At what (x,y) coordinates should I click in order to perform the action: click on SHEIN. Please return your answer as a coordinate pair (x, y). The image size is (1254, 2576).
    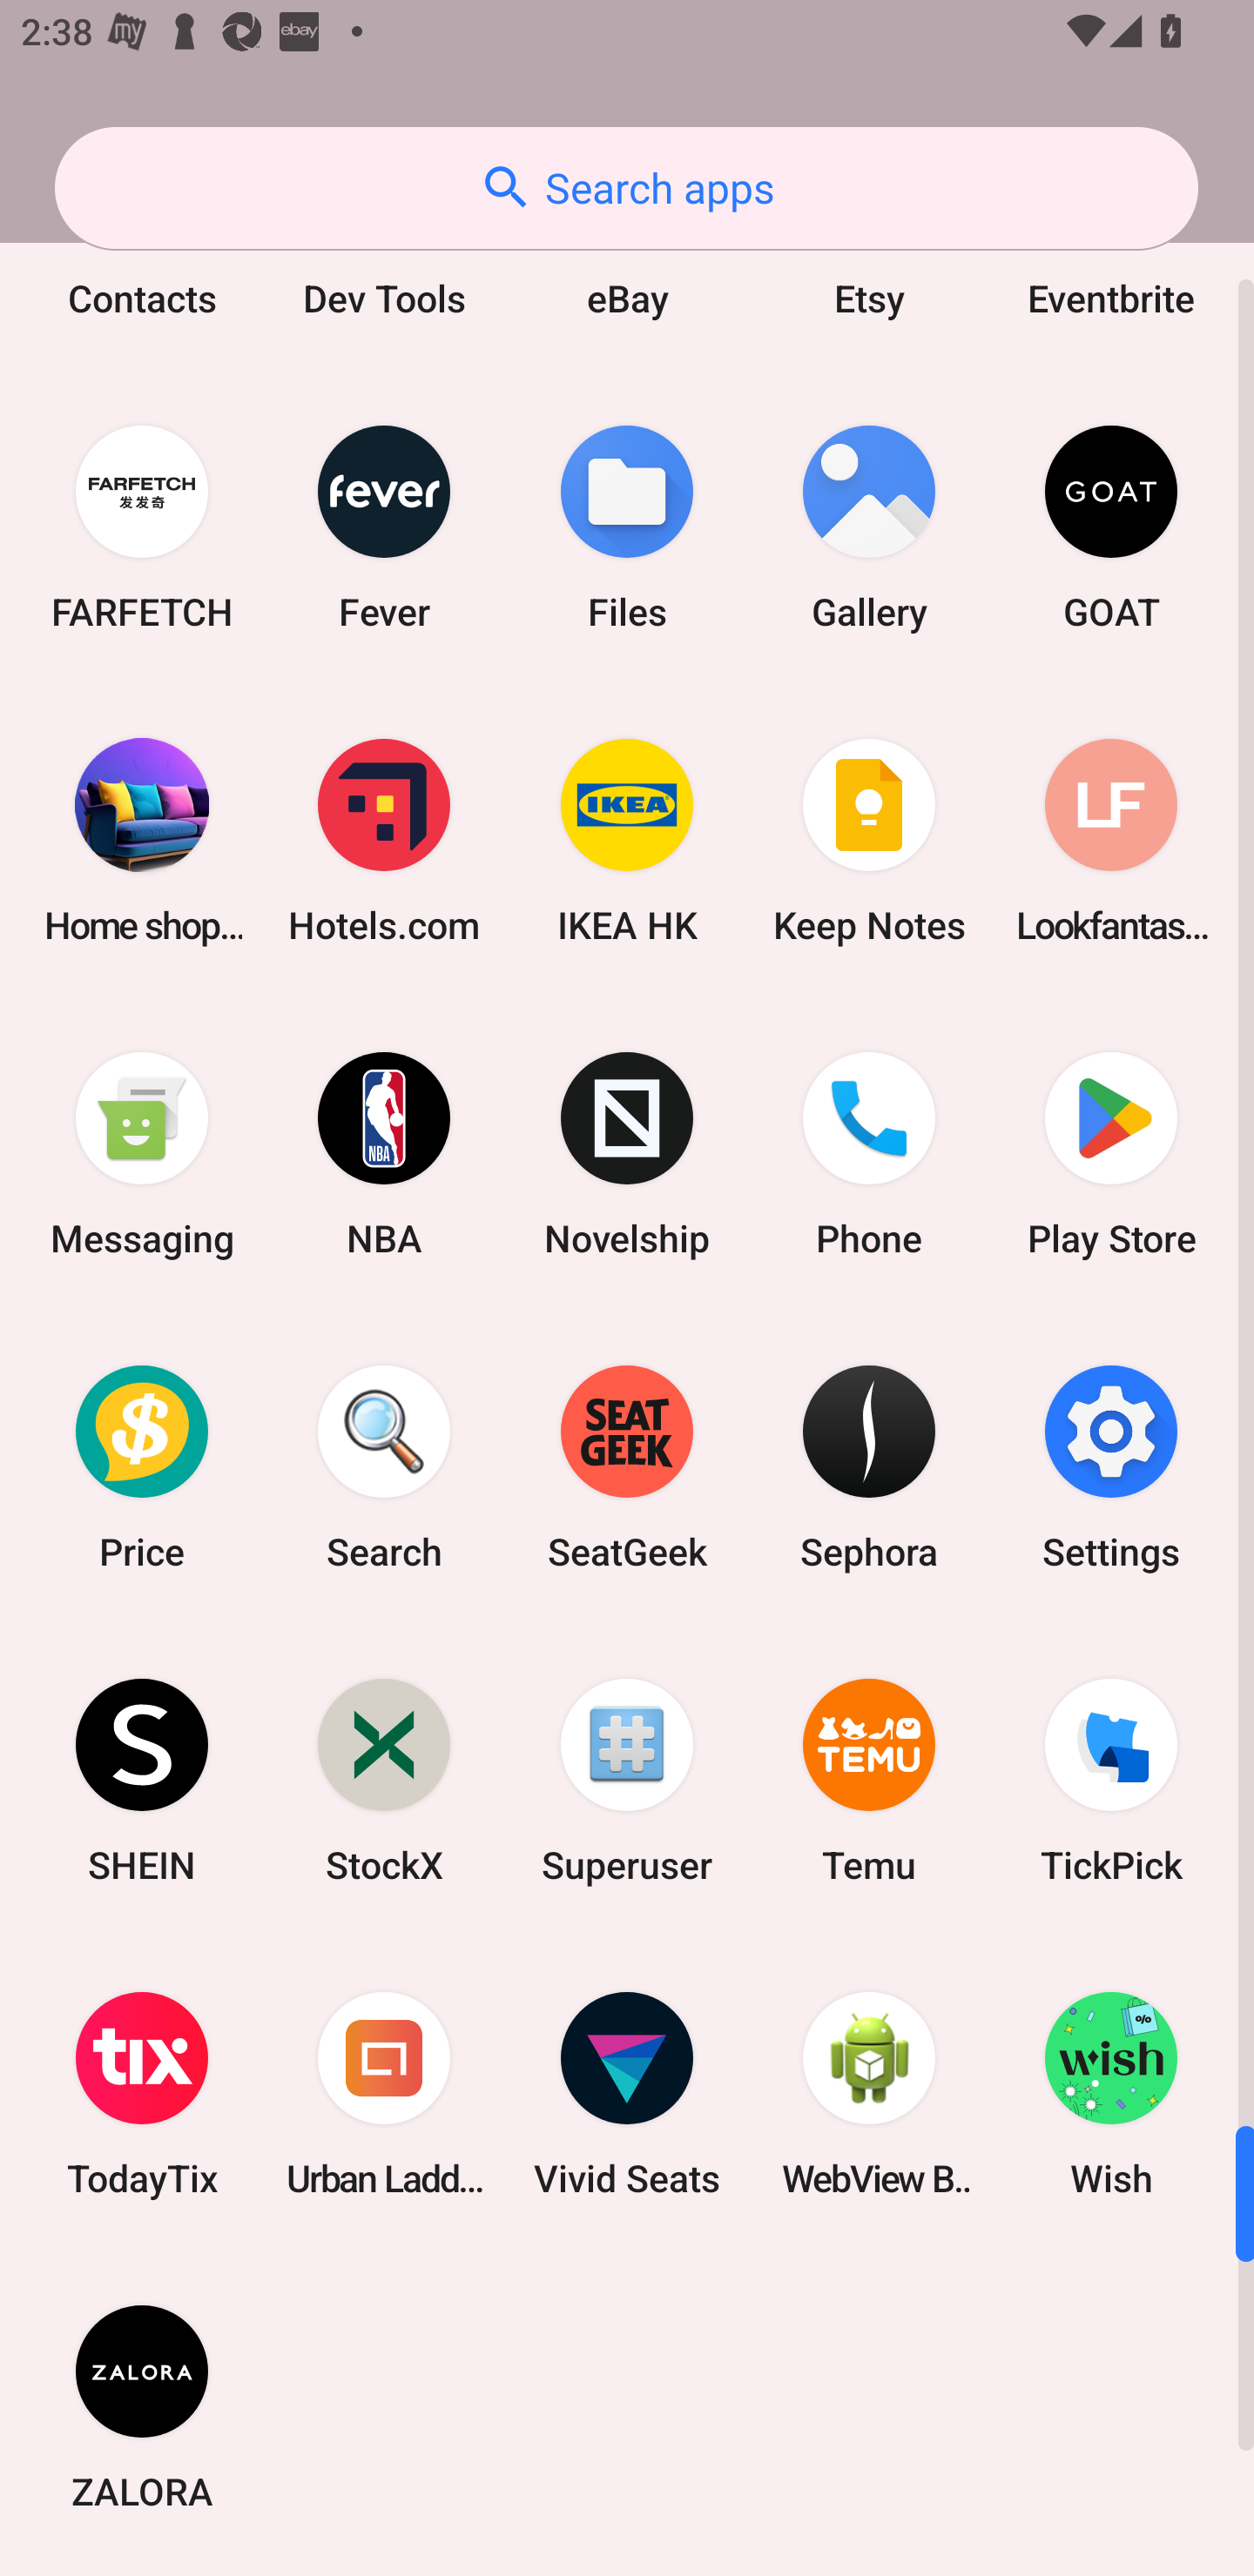
    Looking at the image, I should click on (142, 1779).